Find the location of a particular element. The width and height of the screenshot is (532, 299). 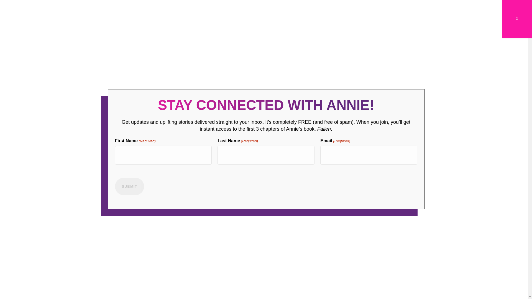

NEED HELP? is located at coordinates (354, 257).